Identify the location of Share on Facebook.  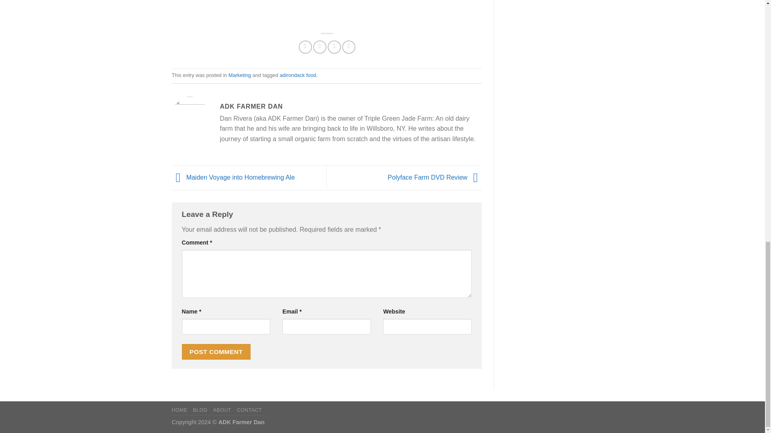
(305, 47).